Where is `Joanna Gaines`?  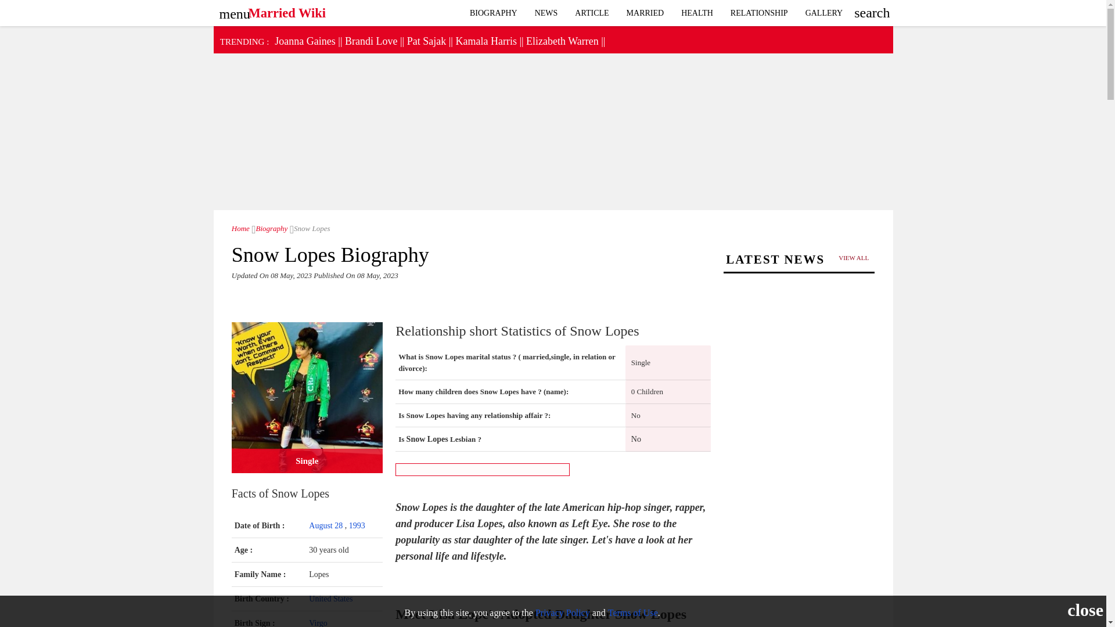 Joanna Gaines is located at coordinates (304, 41).